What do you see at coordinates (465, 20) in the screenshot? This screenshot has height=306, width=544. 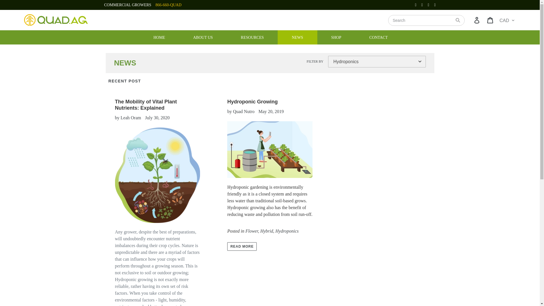 I see `Submit` at bounding box center [465, 20].